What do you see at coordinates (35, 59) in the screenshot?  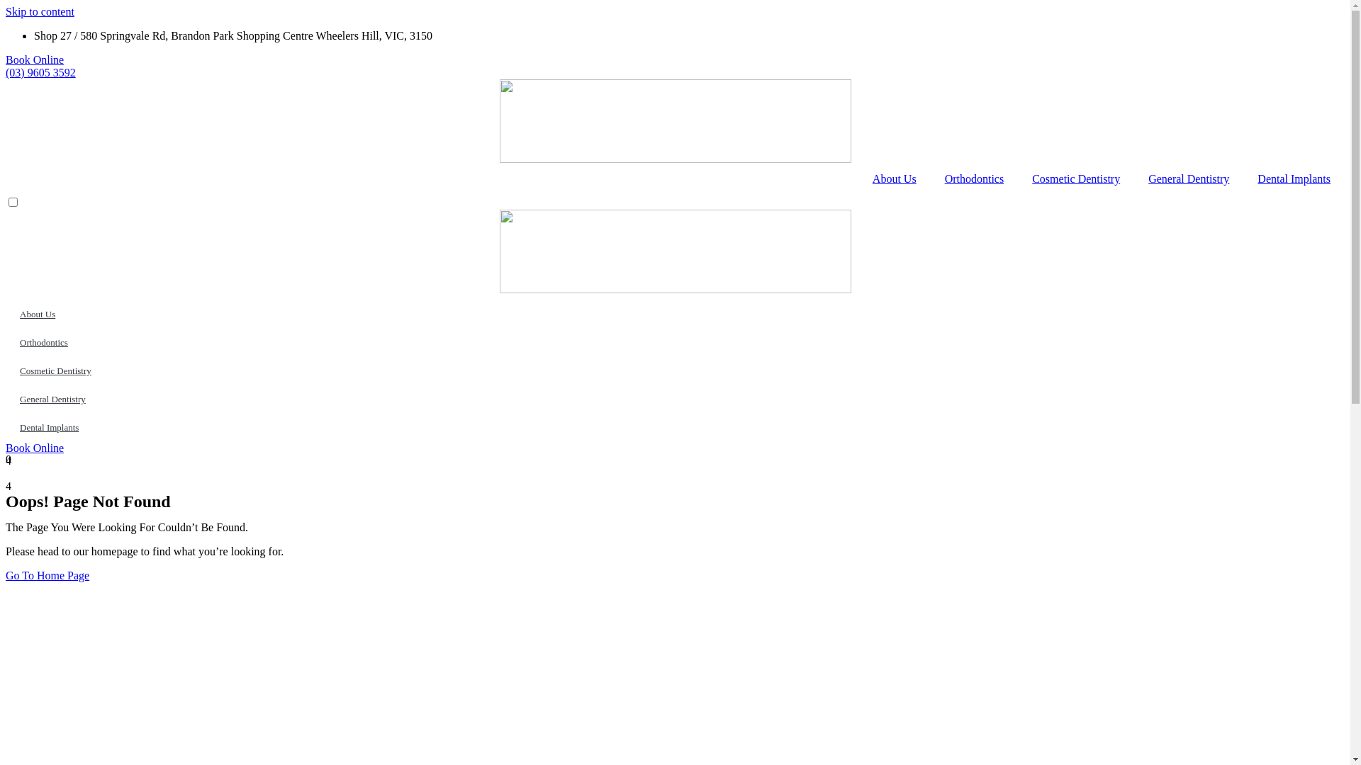 I see `Book Online` at bounding box center [35, 59].